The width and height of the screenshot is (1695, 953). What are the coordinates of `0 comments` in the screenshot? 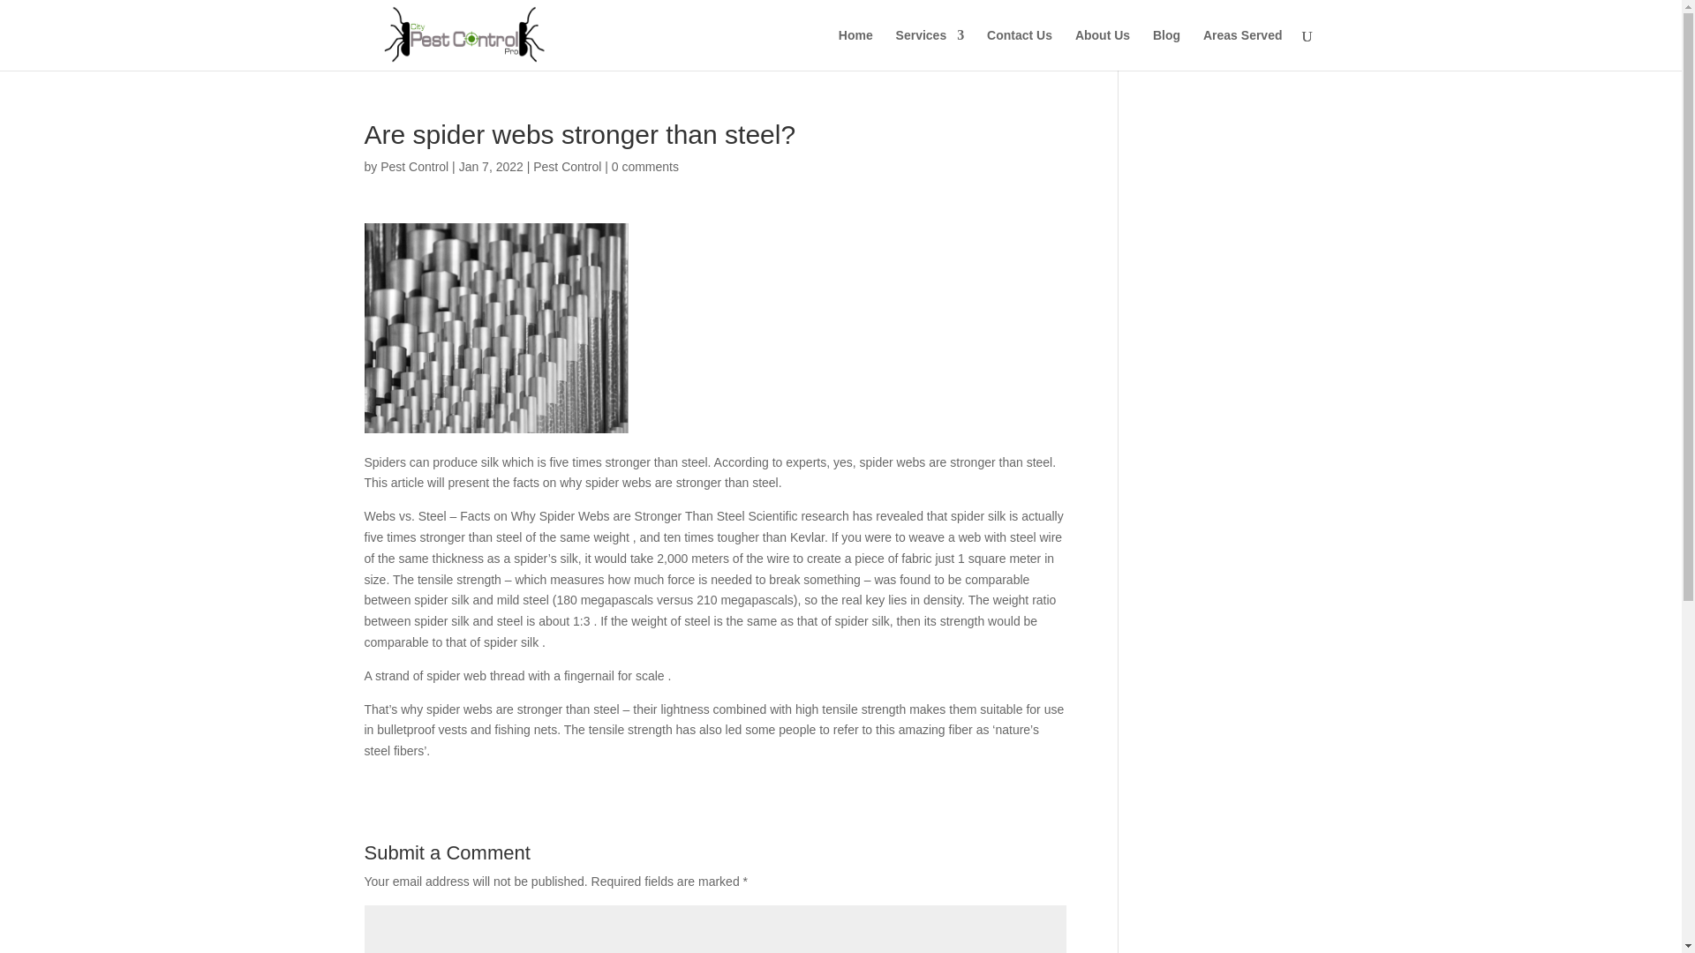 It's located at (645, 166).